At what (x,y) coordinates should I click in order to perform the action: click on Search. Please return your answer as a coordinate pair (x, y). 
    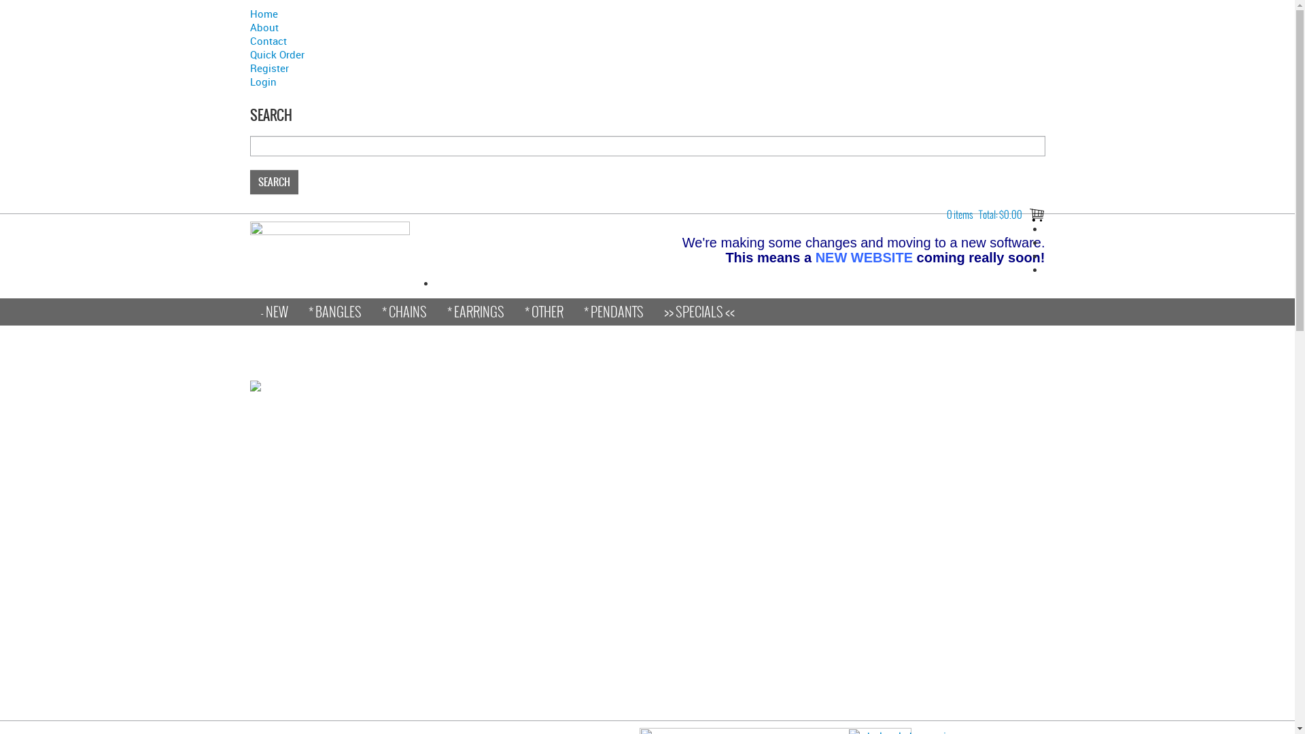
    Looking at the image, I should click on (275, 182).